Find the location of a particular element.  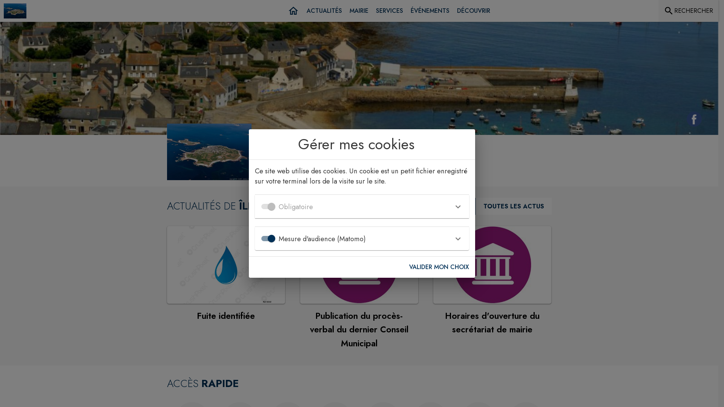

RECHERCHER is located at coordinates (689, 11).